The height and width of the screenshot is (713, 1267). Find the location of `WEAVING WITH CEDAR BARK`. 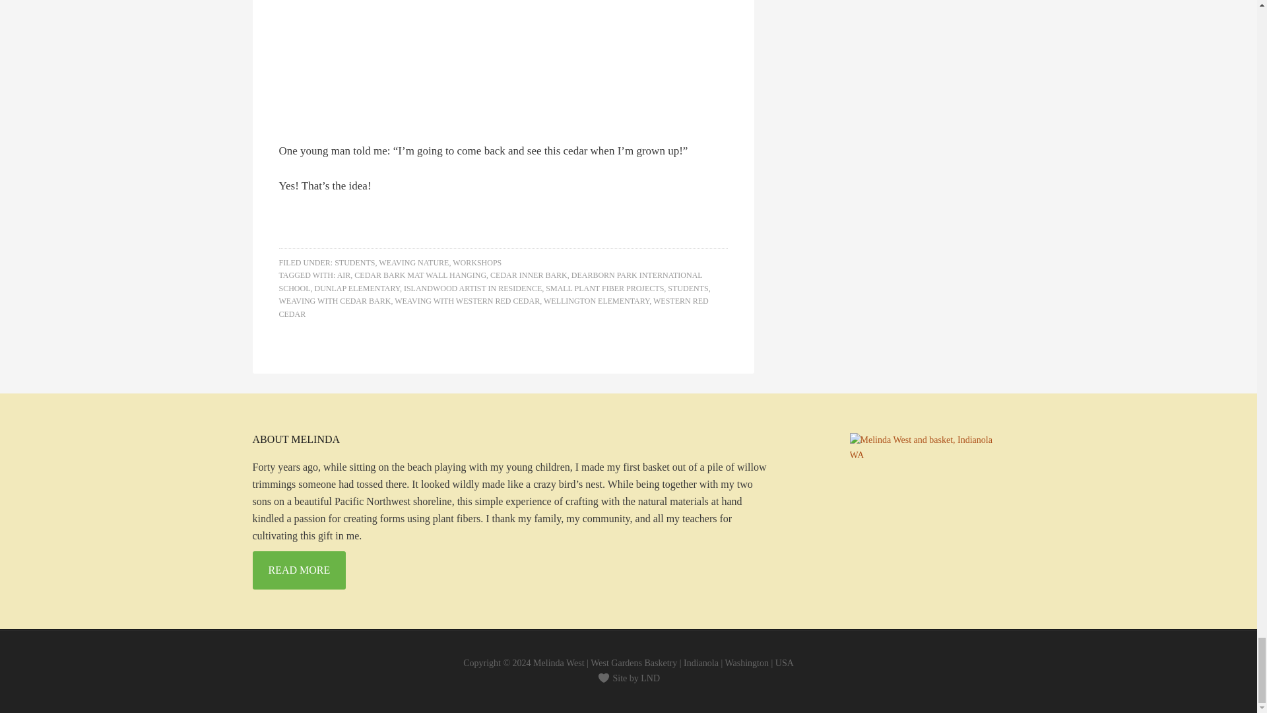

WEAVING WITH CEDAR BARK is located at coordinates (334, 301).